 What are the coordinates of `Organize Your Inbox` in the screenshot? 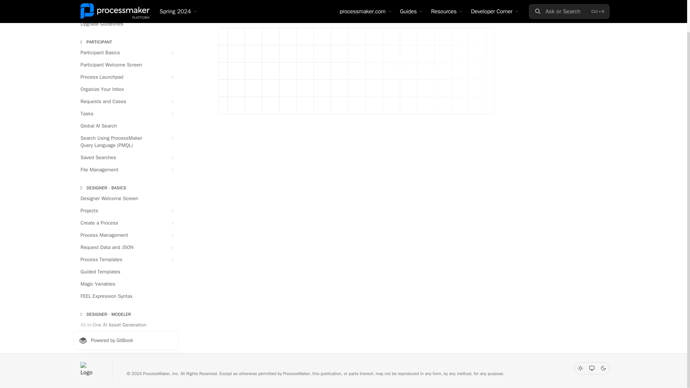 It's located at (125, 89).